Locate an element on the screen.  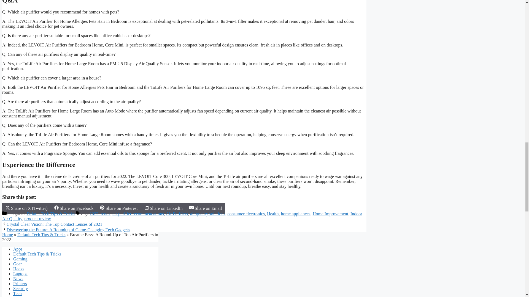
home appliances is located at coordinates (296, 214).